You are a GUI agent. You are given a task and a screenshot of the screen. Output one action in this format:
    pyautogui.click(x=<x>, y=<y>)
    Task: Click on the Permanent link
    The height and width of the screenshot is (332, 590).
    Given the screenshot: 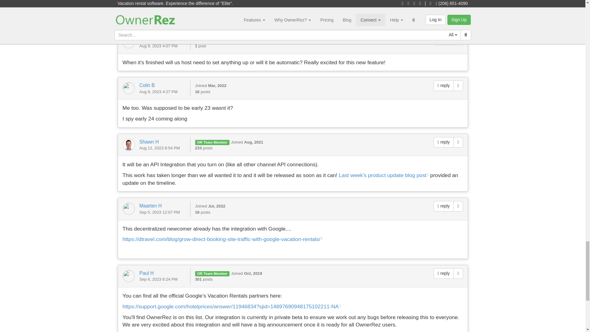 What is the action you would take?
    pyautogui.click(x=458, y=40)
    